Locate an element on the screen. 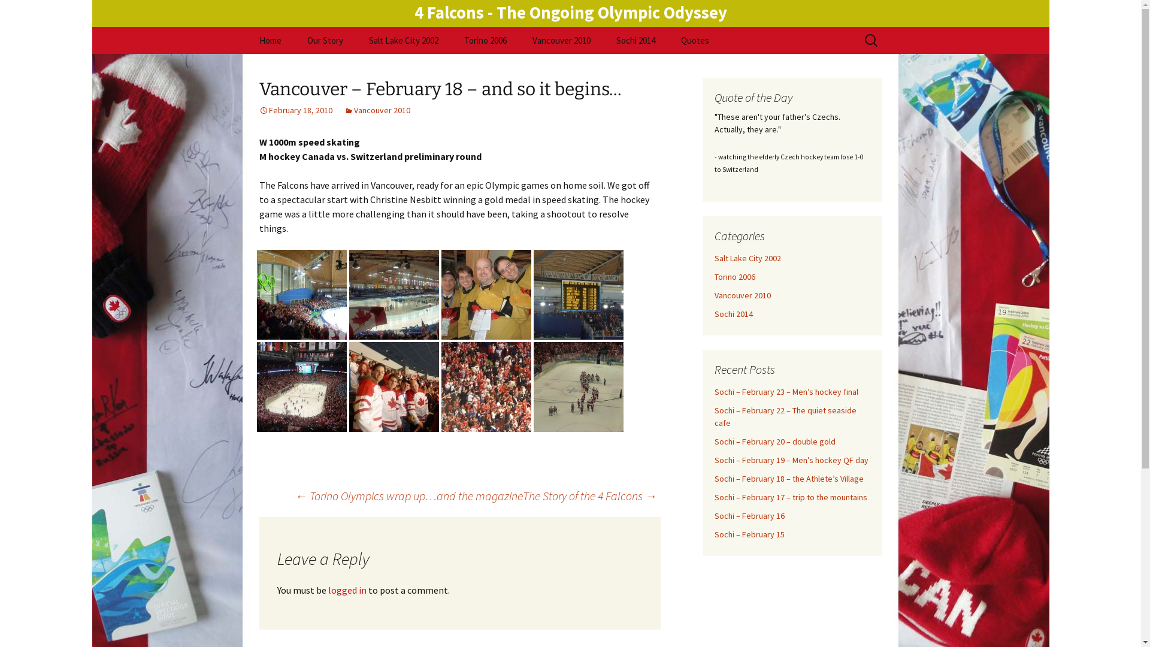 This screenshot has width=1150, height=647. Torino 2006 is located at coordinates (485, 41).